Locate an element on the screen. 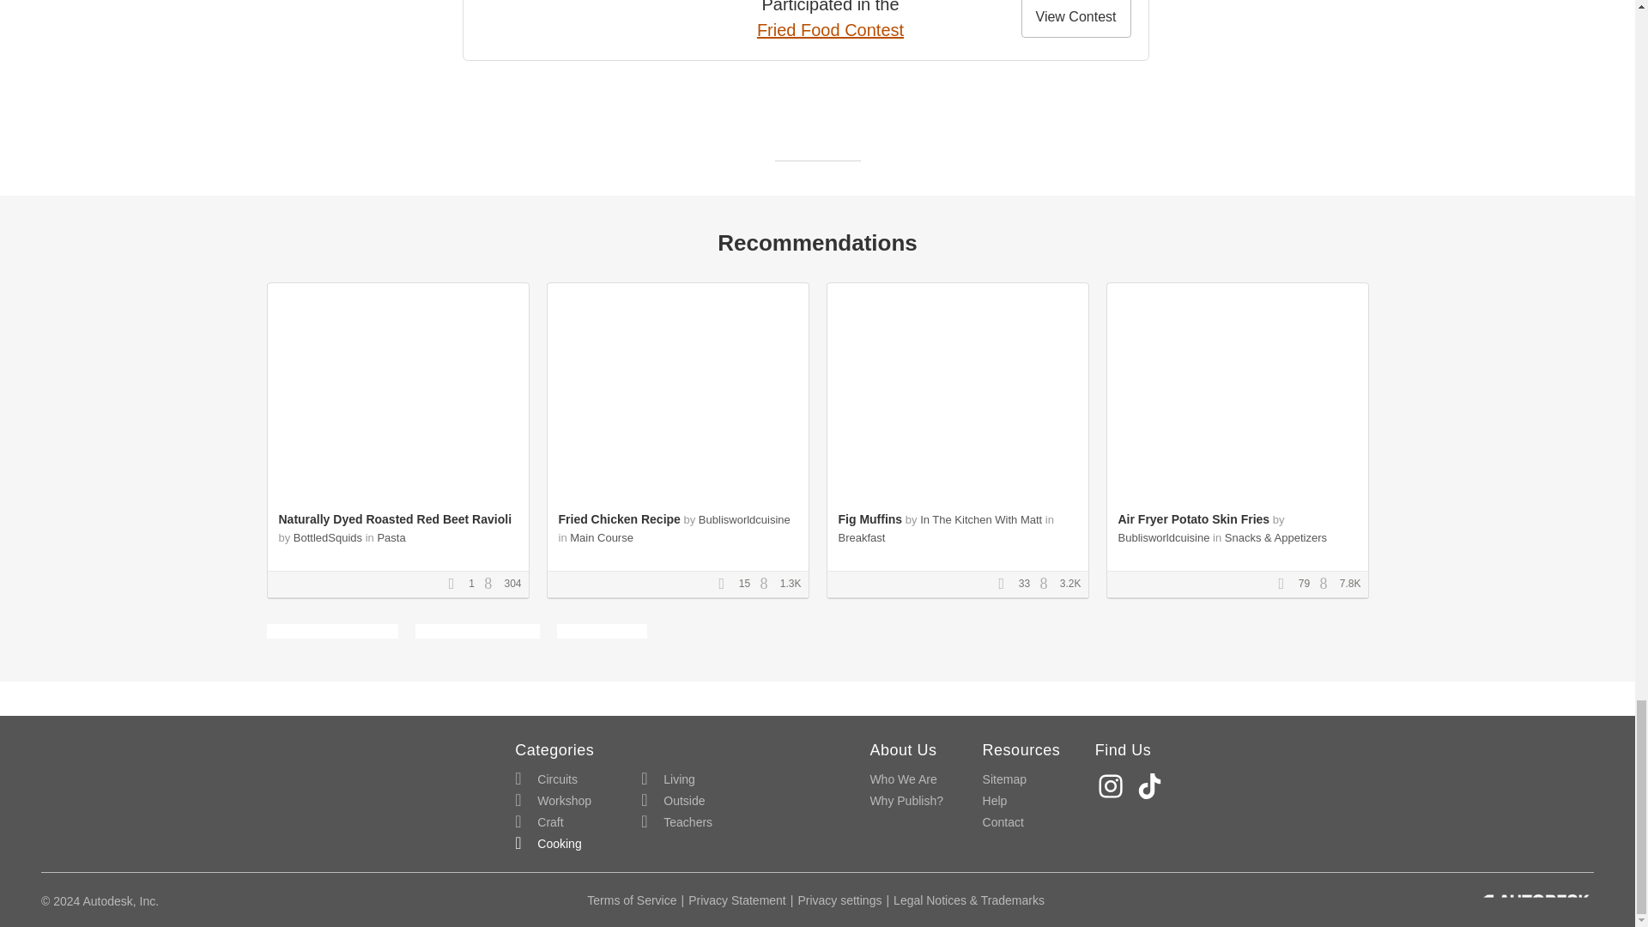 Image resolution: width=1648 pixels, height=927 pixels. Favorites Count is located at coordinates (457, 584).